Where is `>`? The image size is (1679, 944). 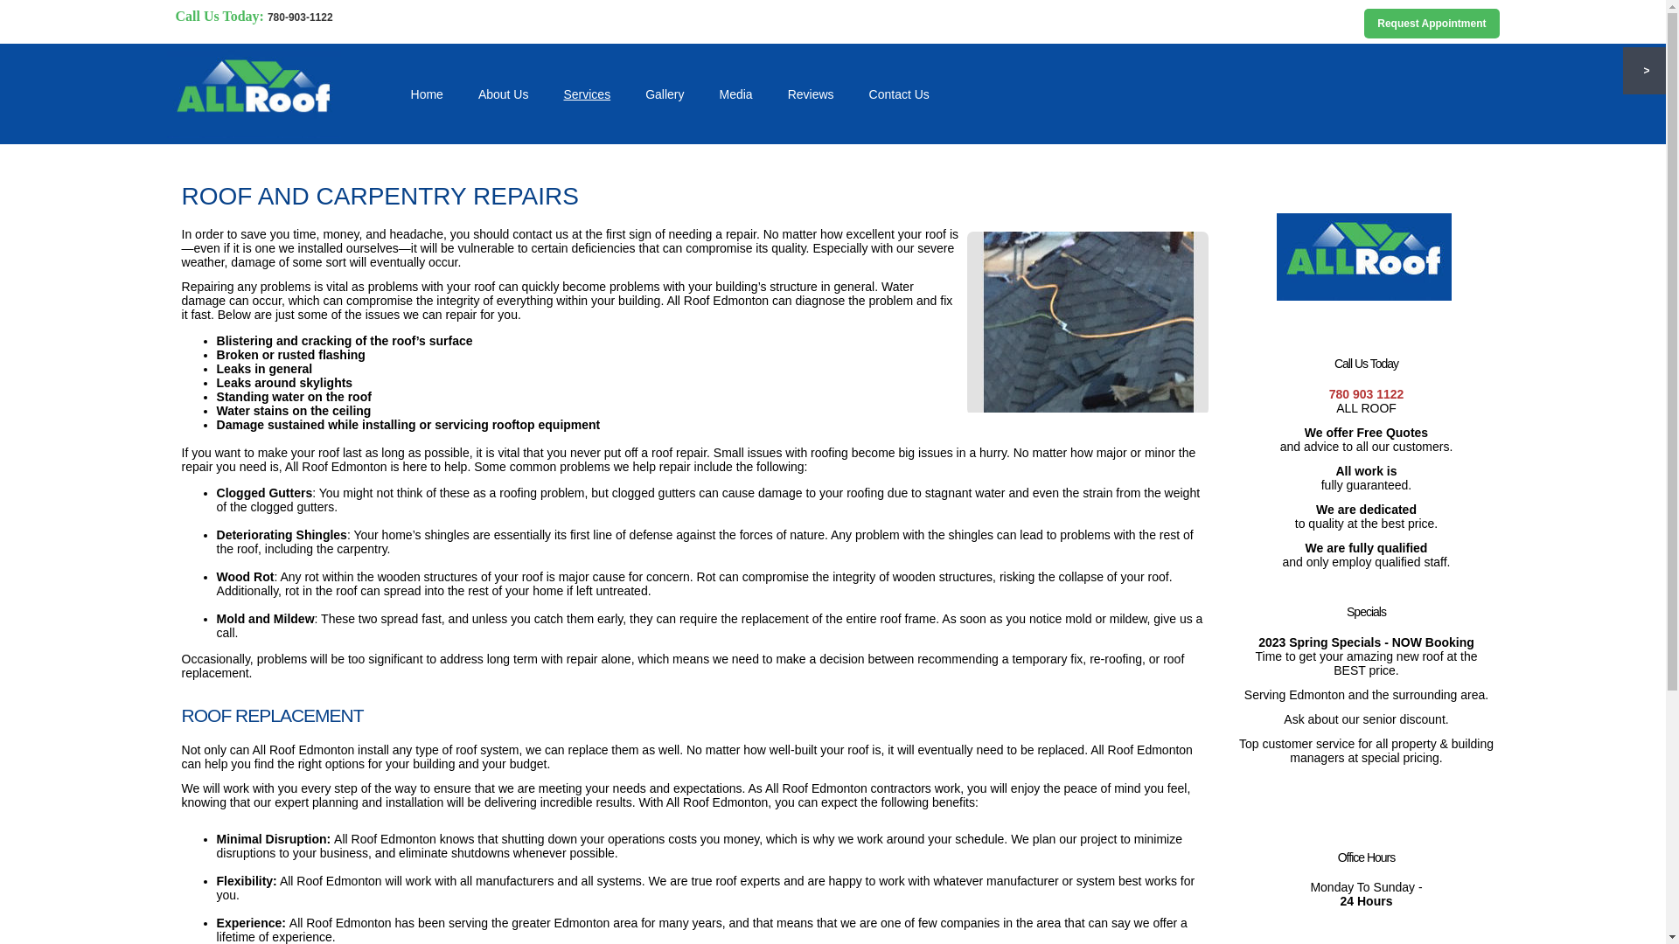 > is located at coordinates (1644, 71).